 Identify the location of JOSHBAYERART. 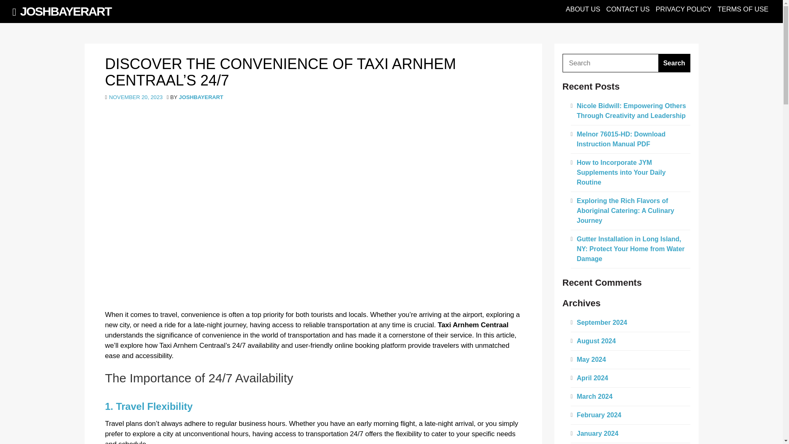
(201, 97).